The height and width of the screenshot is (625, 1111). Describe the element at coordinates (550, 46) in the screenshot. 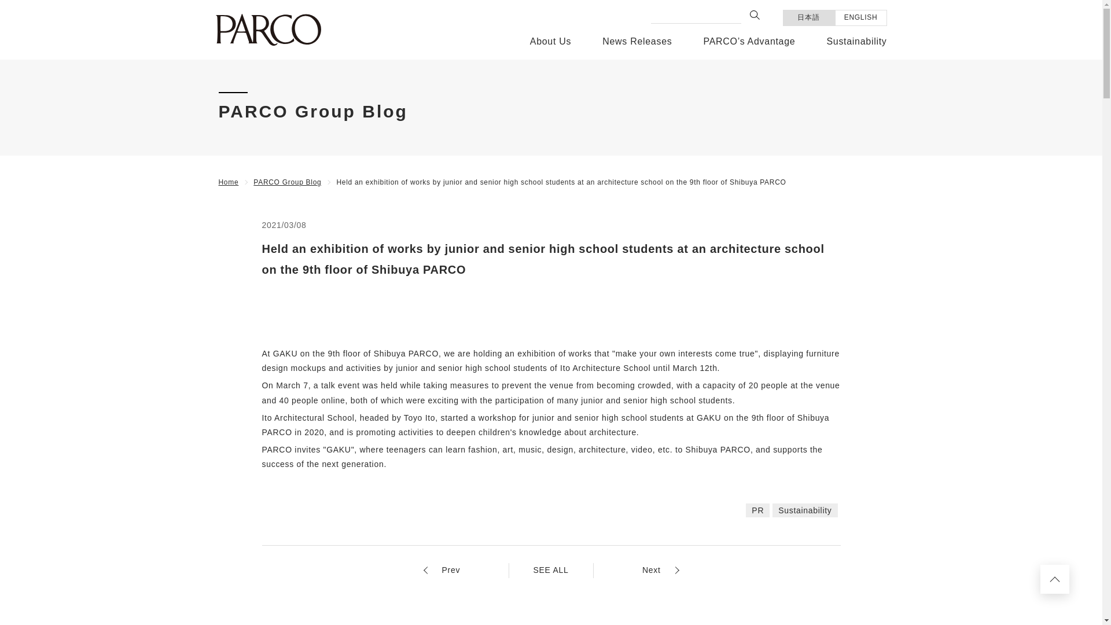

I see `About Us` at that location.